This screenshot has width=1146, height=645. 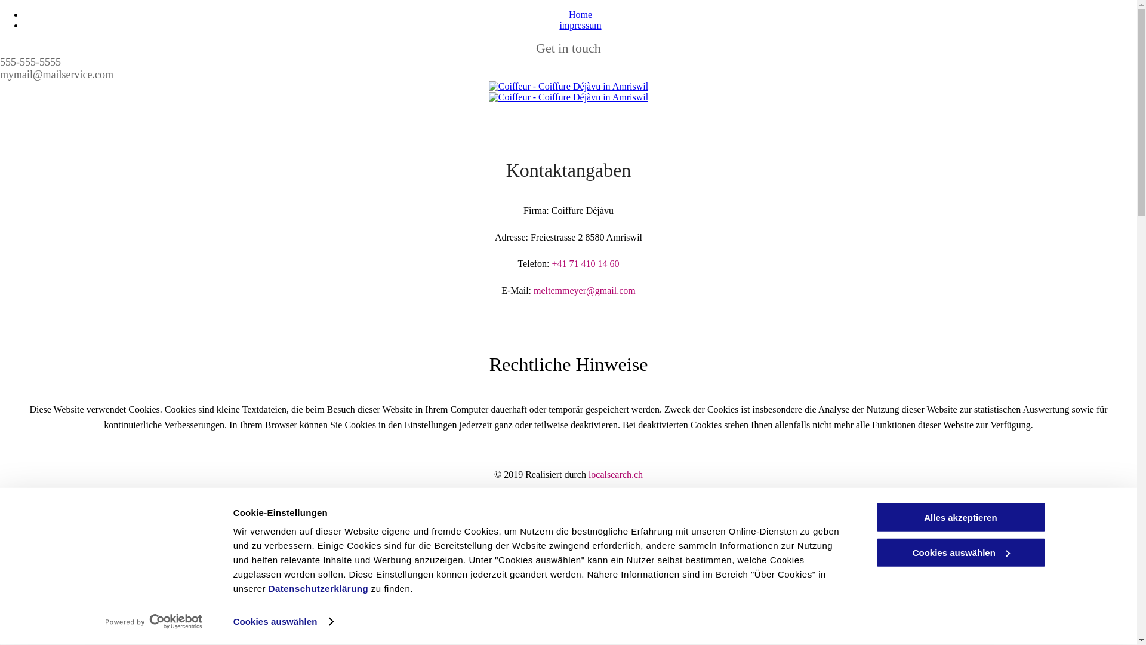 What do you see at coordinates (643, 499) in the screenshot?
I see `search.ch` at bounding box center [643, 499].